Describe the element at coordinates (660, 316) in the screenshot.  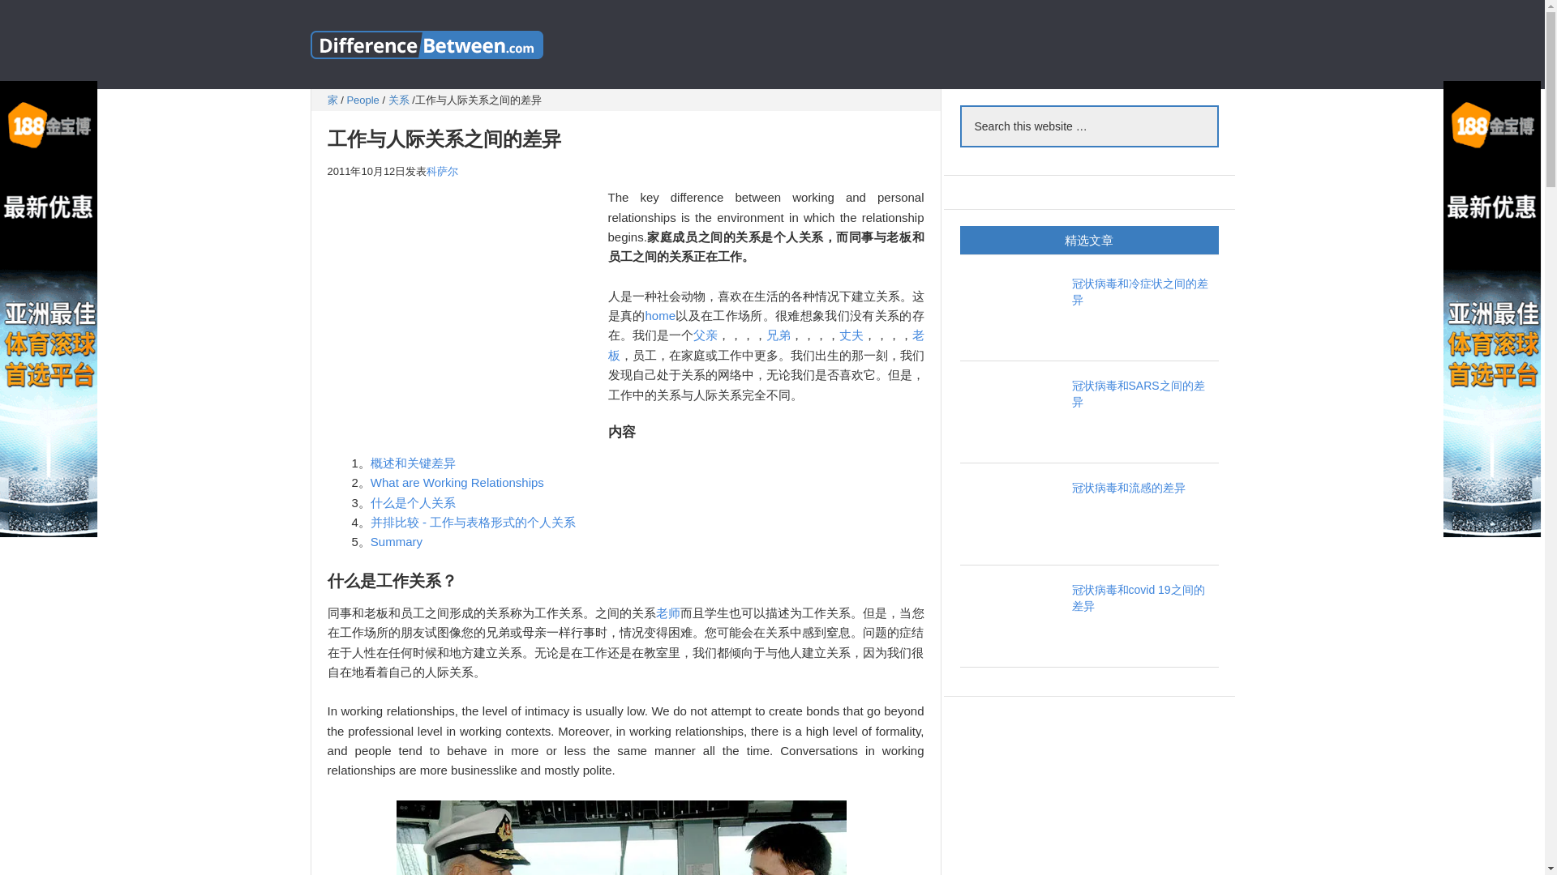
I see `home` at that location.